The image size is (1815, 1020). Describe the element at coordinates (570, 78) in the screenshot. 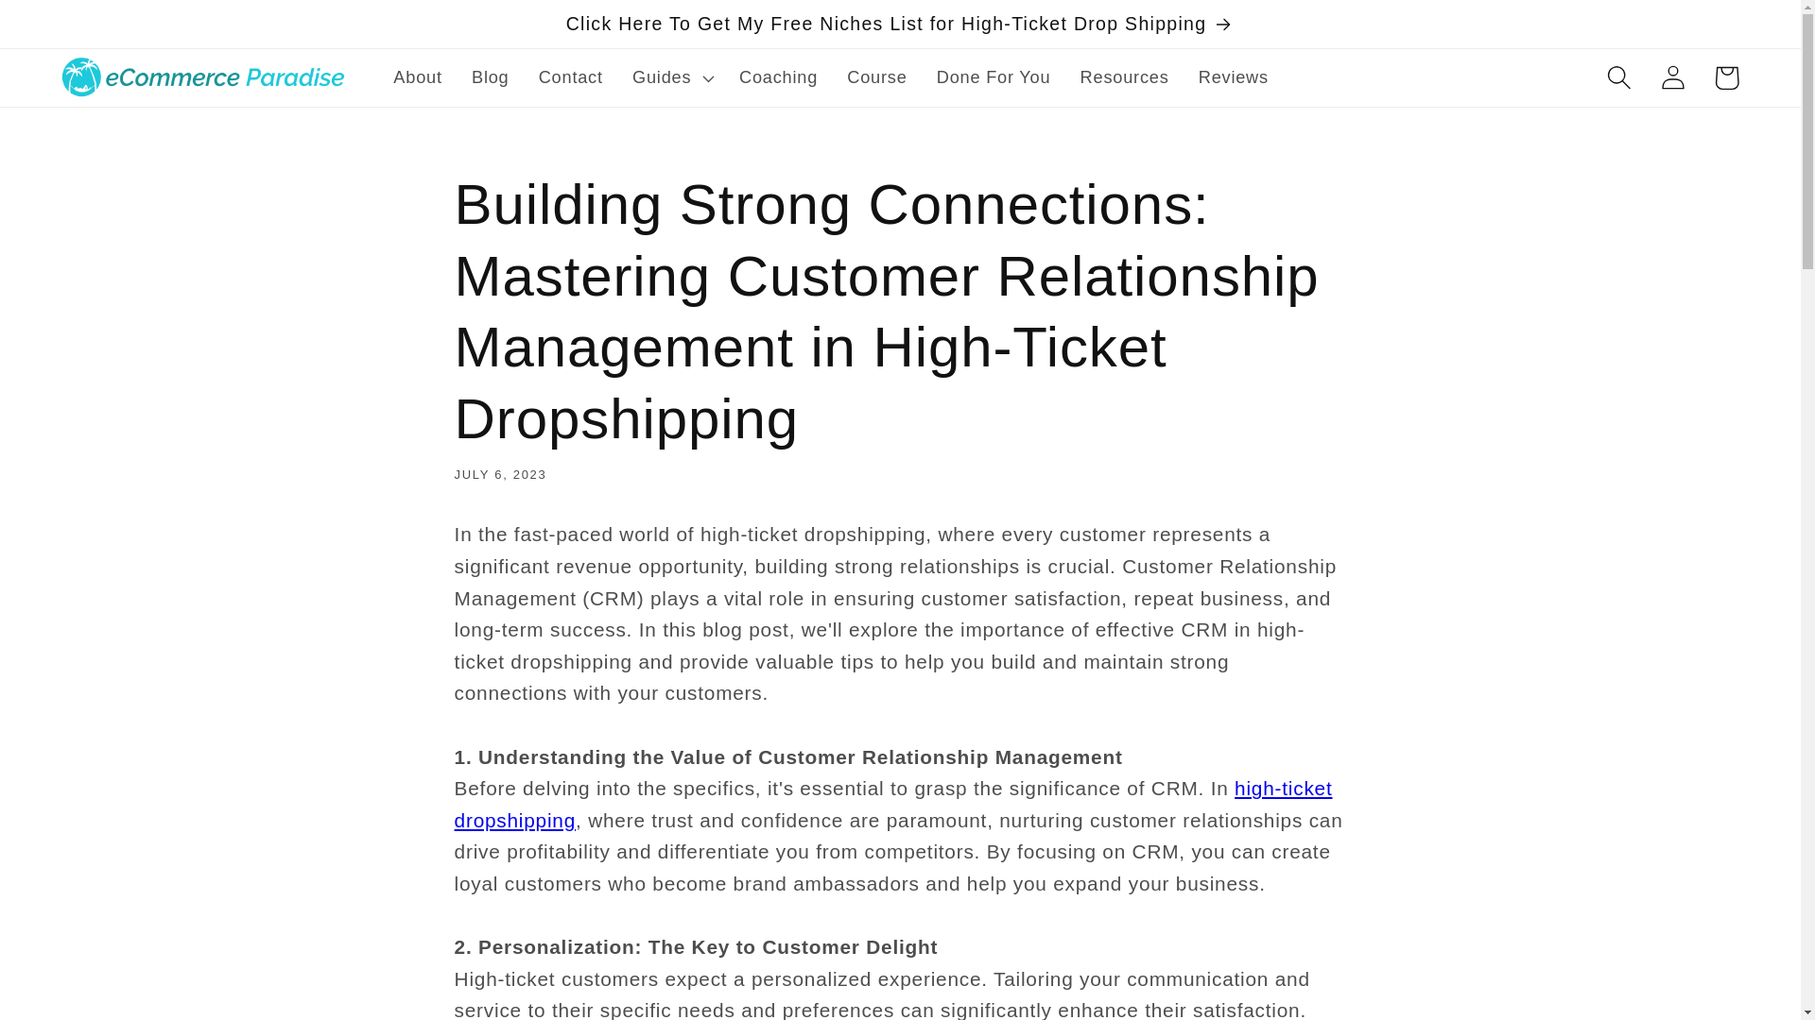

I see `Contact` at that location.